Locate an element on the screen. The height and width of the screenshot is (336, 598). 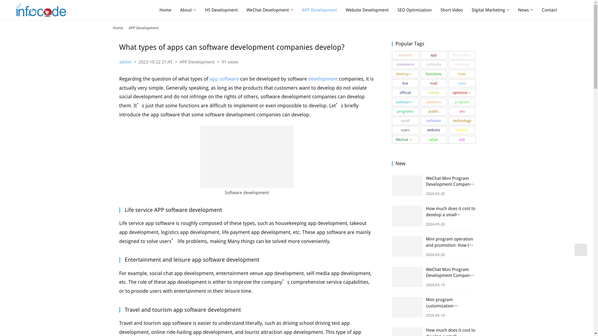
software is located at coordinates (229, 79).